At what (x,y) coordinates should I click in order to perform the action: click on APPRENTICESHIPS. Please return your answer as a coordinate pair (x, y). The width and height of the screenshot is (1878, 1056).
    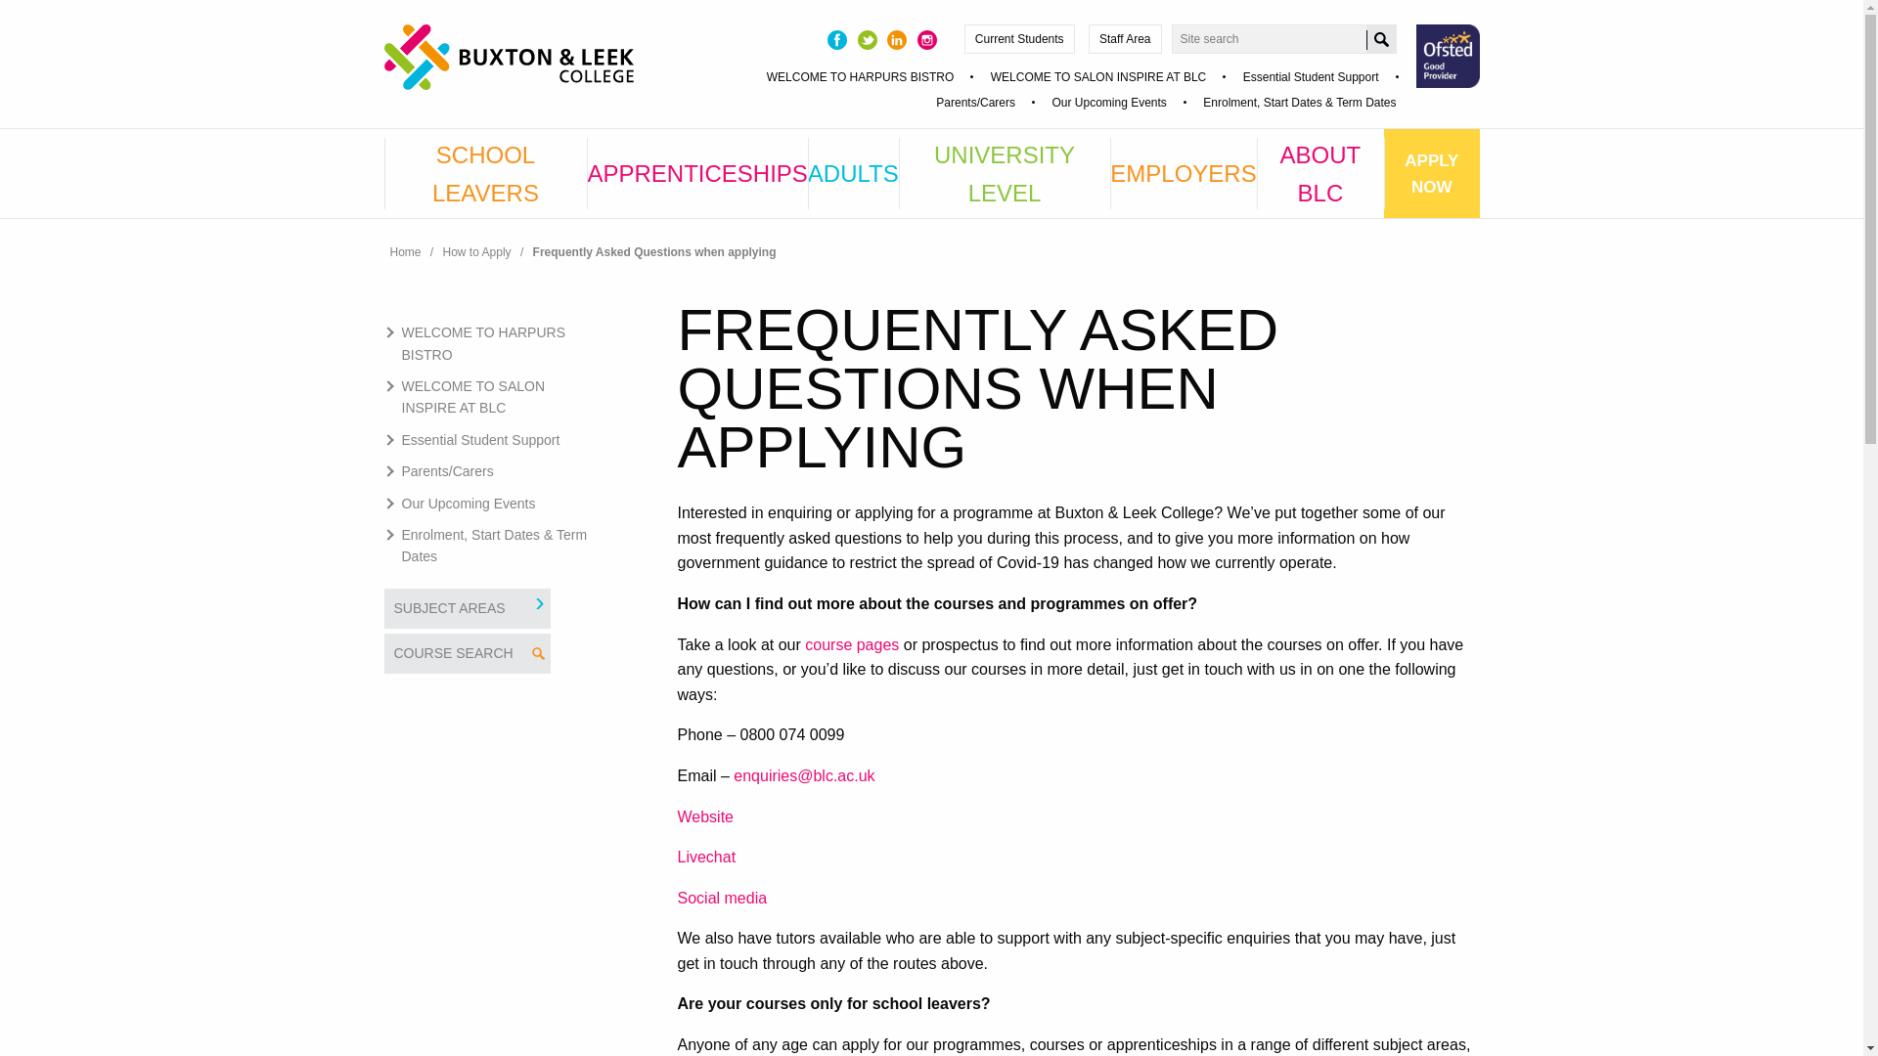
    Looking at the image, I should click on (696, 172).